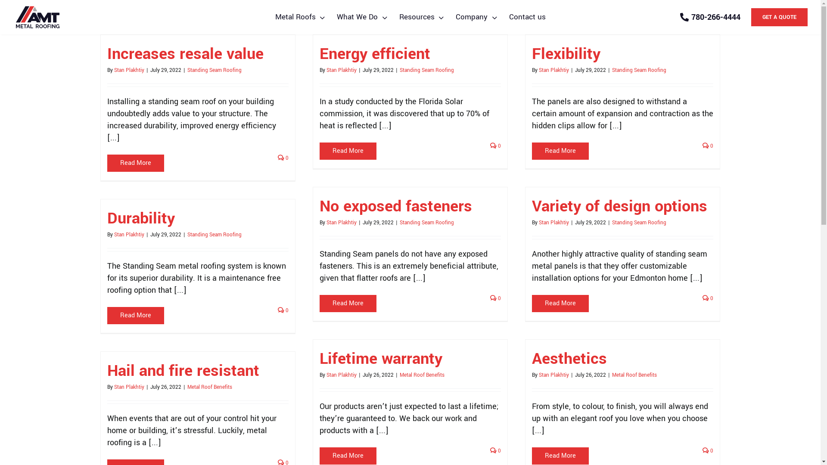 This screenshot has width=827, height=465. Describe the element at coordinates (348, 456) in the screenshot. I see `Read More` at that location.